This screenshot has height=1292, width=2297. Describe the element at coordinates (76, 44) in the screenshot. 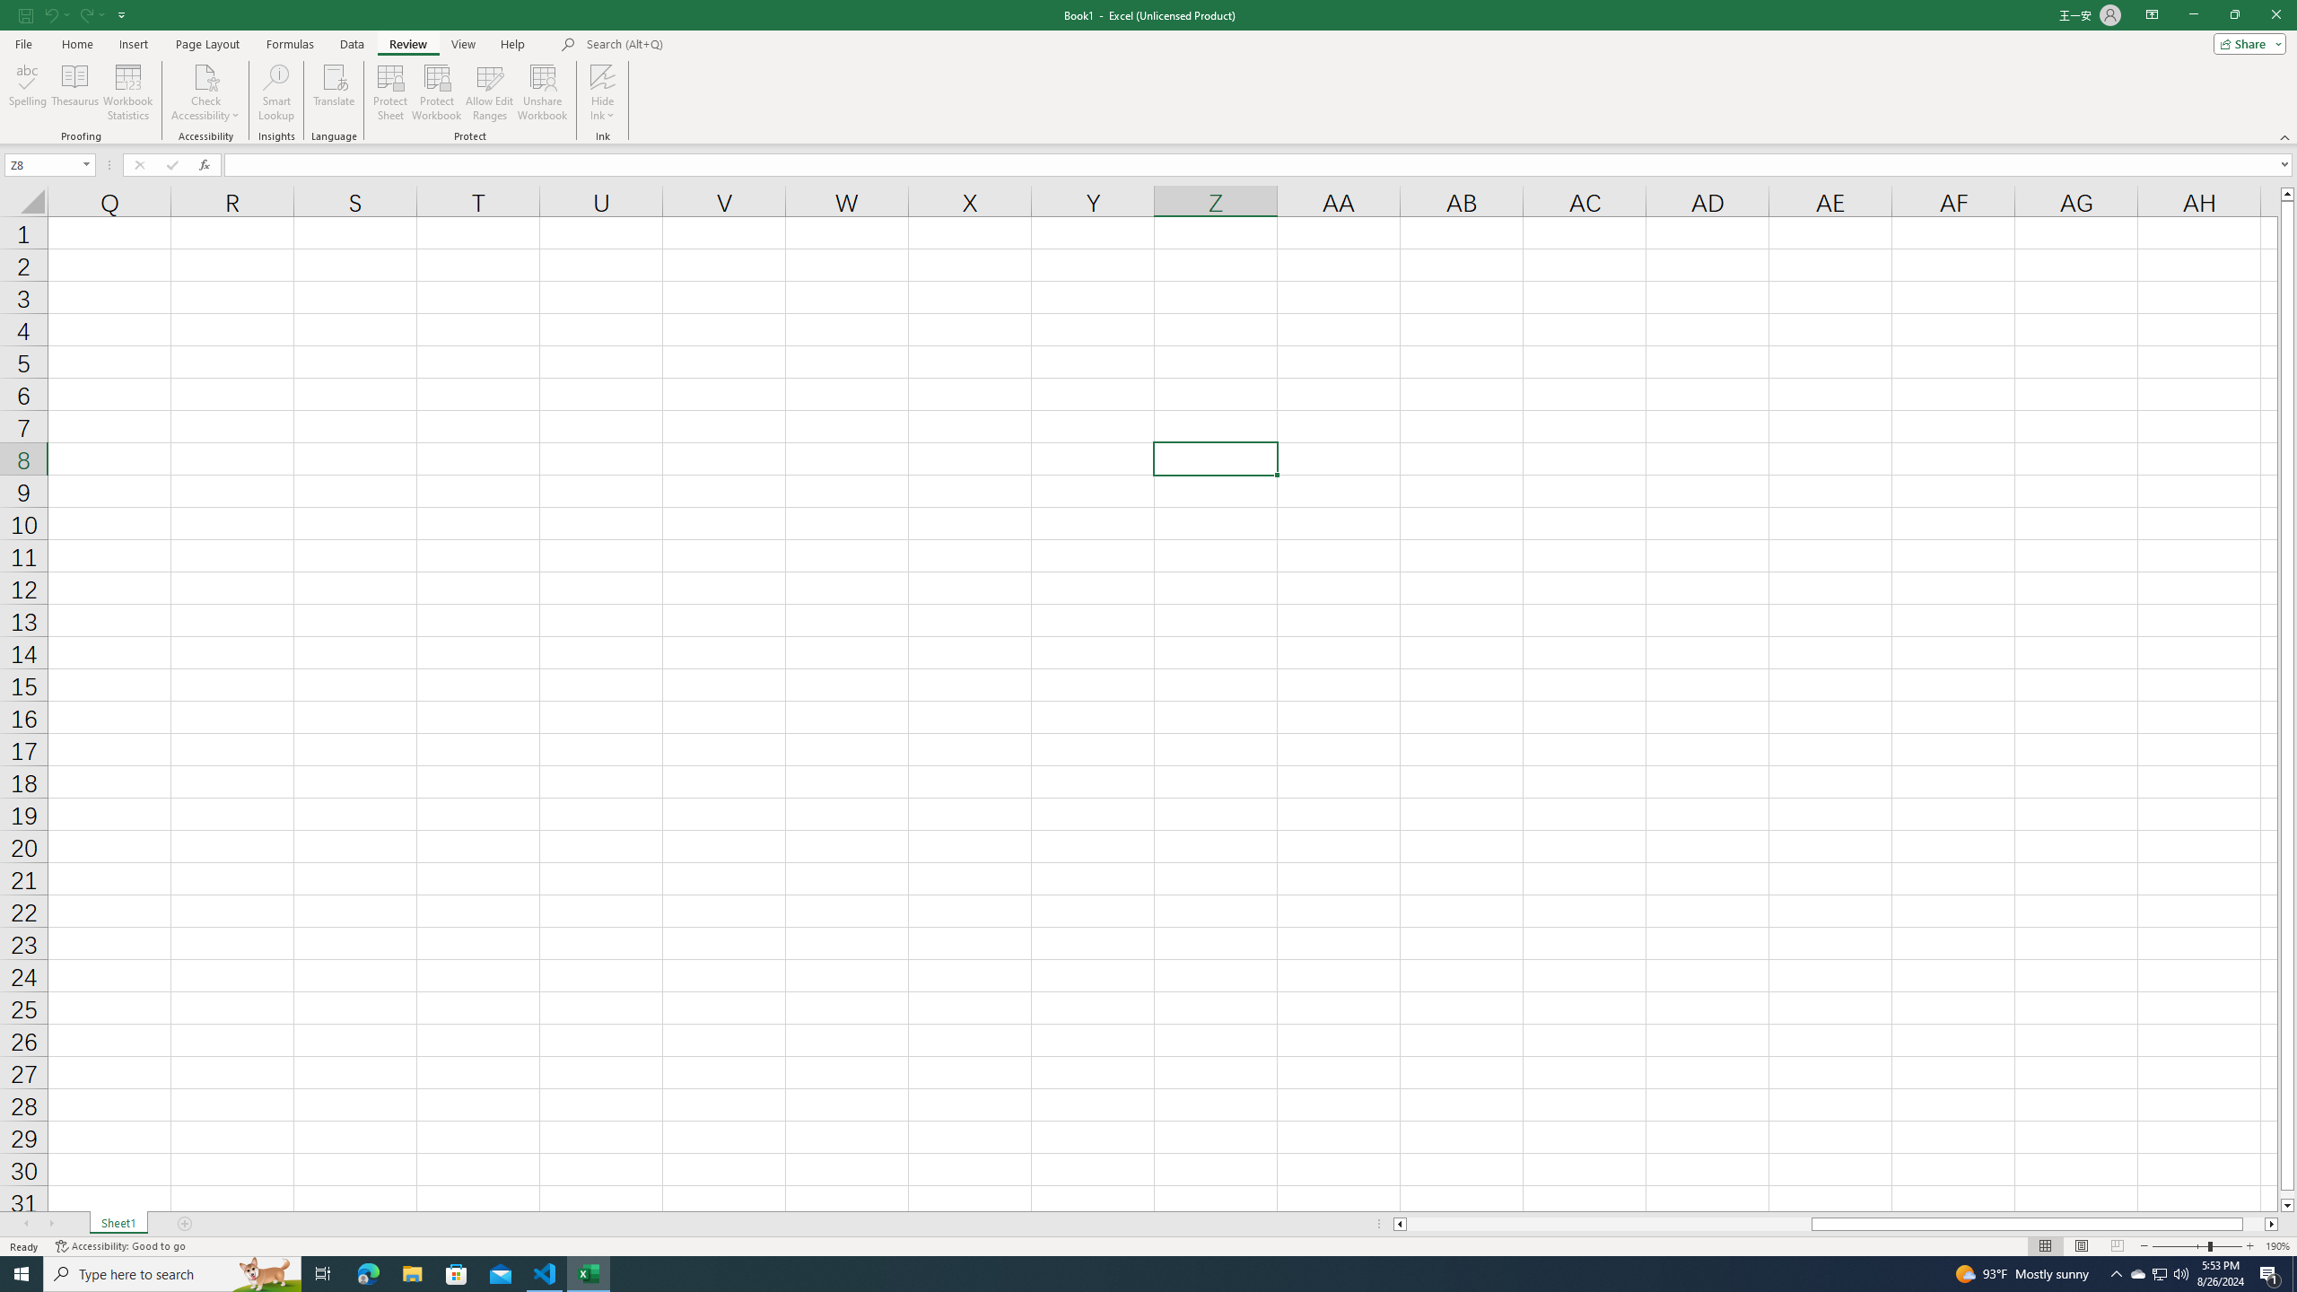

I see `Home` at that location.